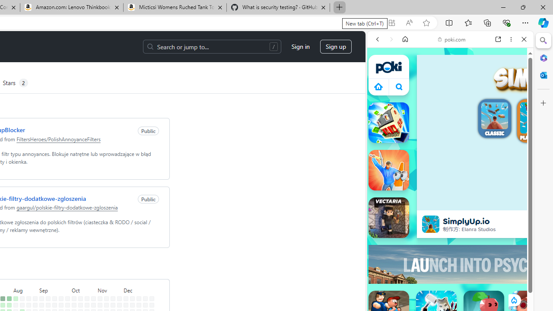 This screenshot has height=311, width=553. I want to click on No contributions on December 29th., so click(152, 298).